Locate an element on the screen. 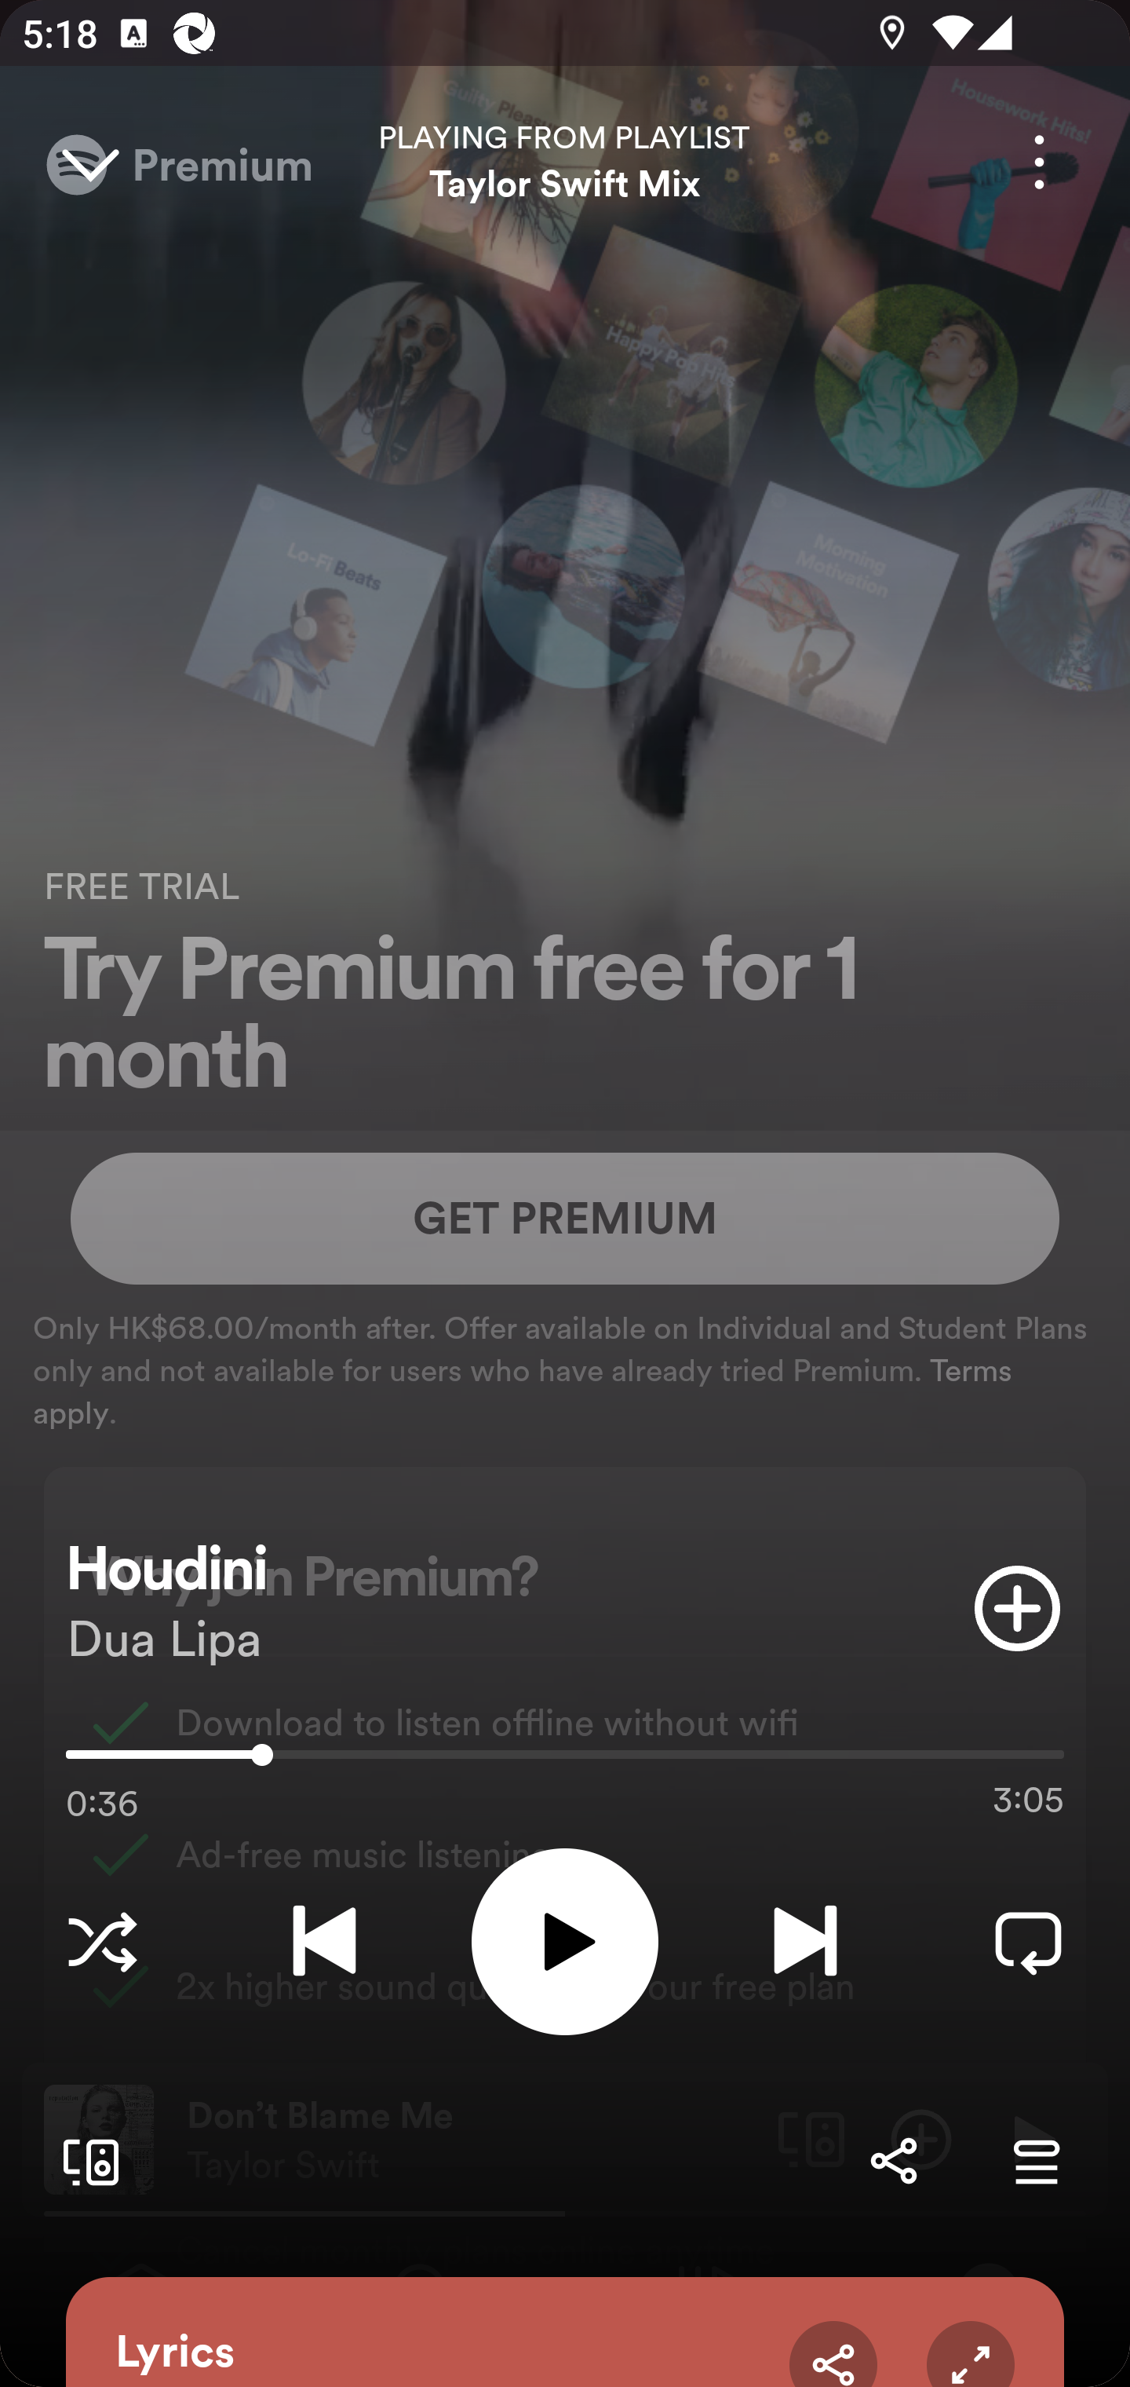  Go to Queue is located at coordinates (1036, 2161).